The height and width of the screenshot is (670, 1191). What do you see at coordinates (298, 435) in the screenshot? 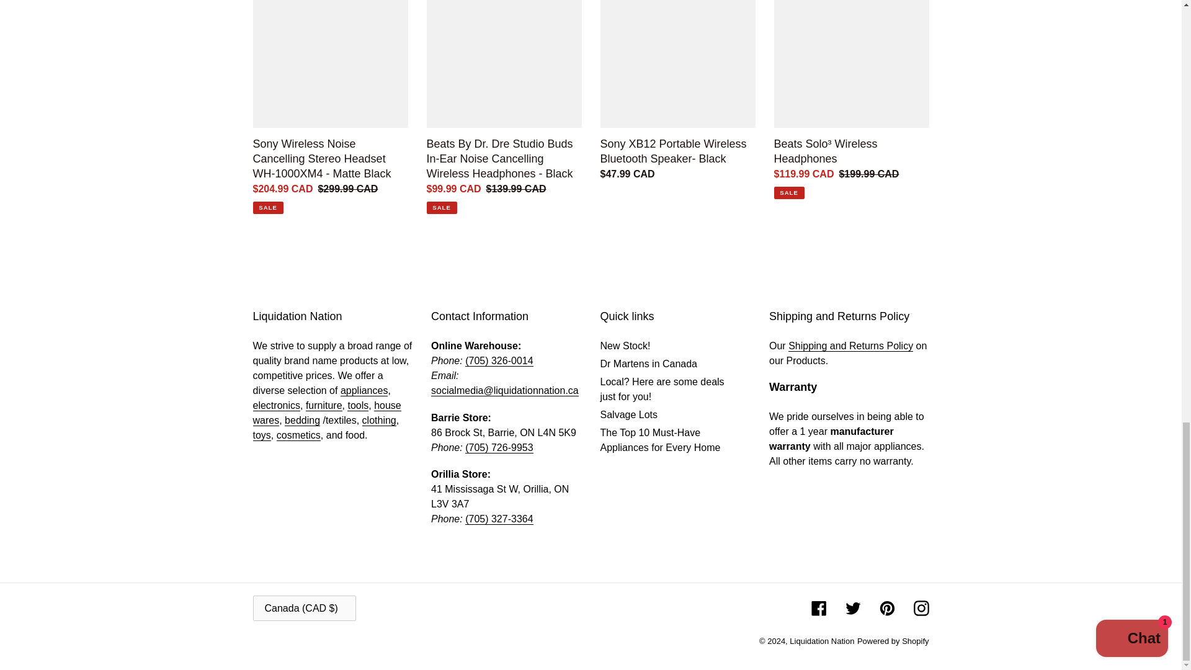
I see `Cosmetics` at bounding box center [298, 435].